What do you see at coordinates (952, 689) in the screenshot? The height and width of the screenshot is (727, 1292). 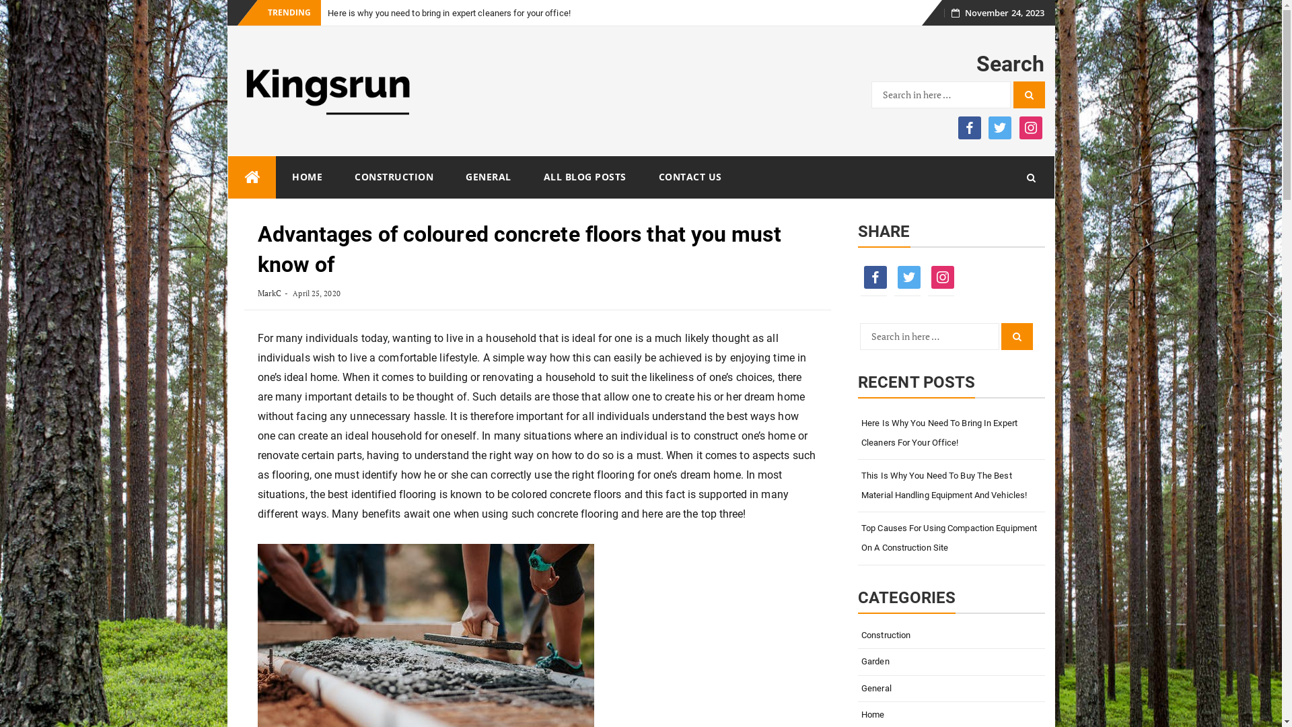 I see `General` at bounding box center [952, 689].